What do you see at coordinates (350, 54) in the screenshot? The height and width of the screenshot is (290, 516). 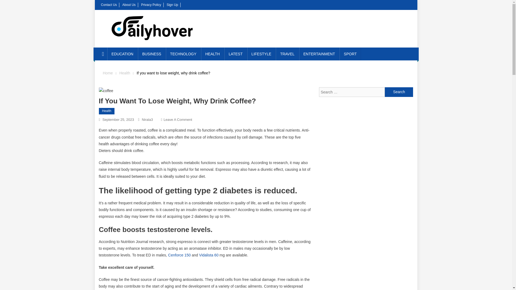 I see `SPORT` at bounding box center [350, 54].